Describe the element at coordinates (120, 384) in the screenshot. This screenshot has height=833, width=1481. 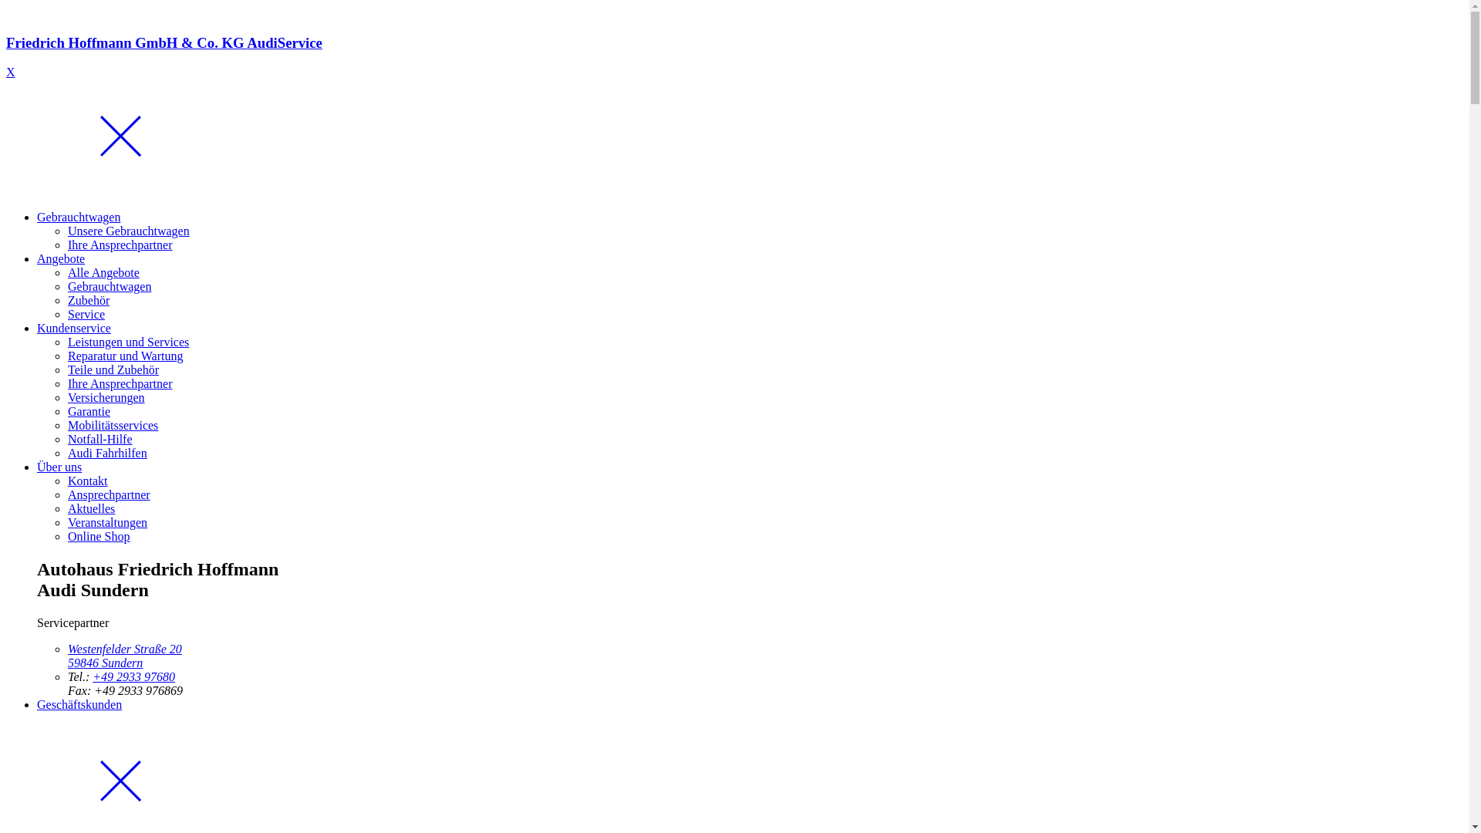
I see `Ihre Ansprechpartner` at that location.